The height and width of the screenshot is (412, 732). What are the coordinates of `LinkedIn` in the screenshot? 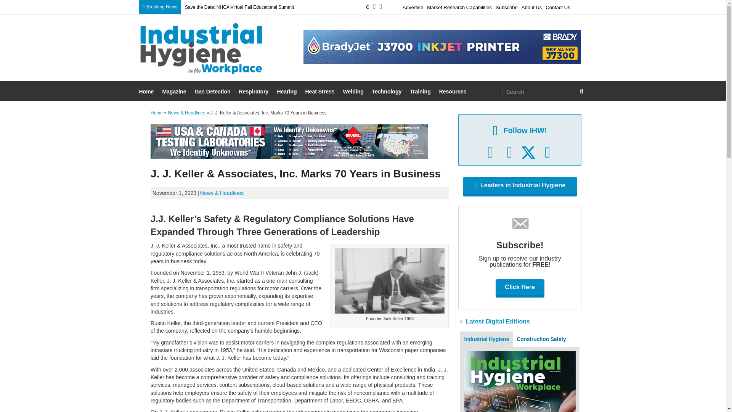 It's located at (509, 153).